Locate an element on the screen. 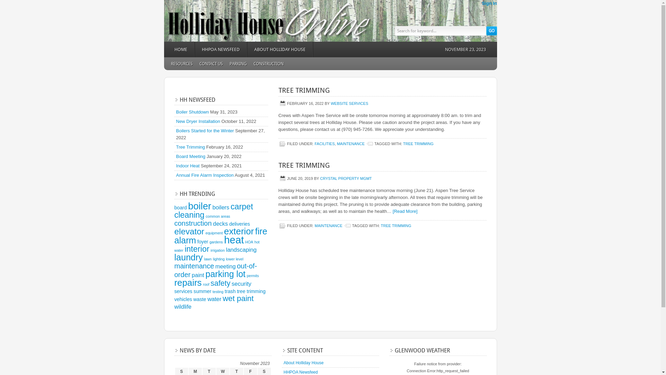  waste is located at coordinates (200, 299).